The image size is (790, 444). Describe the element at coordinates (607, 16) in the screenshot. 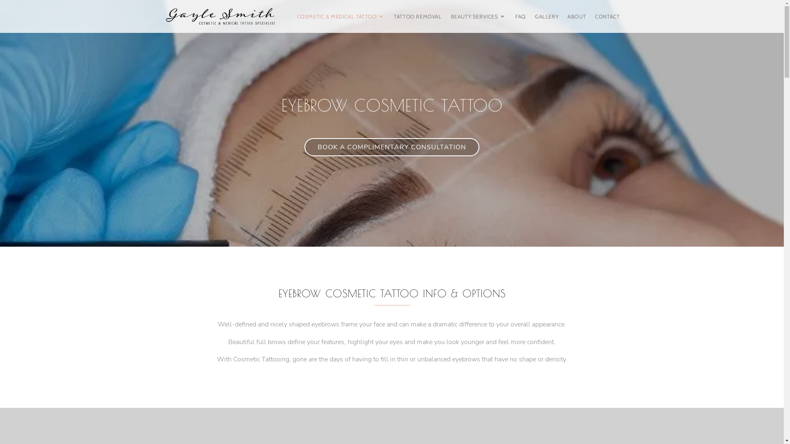

I see `CONTACT` at that location.